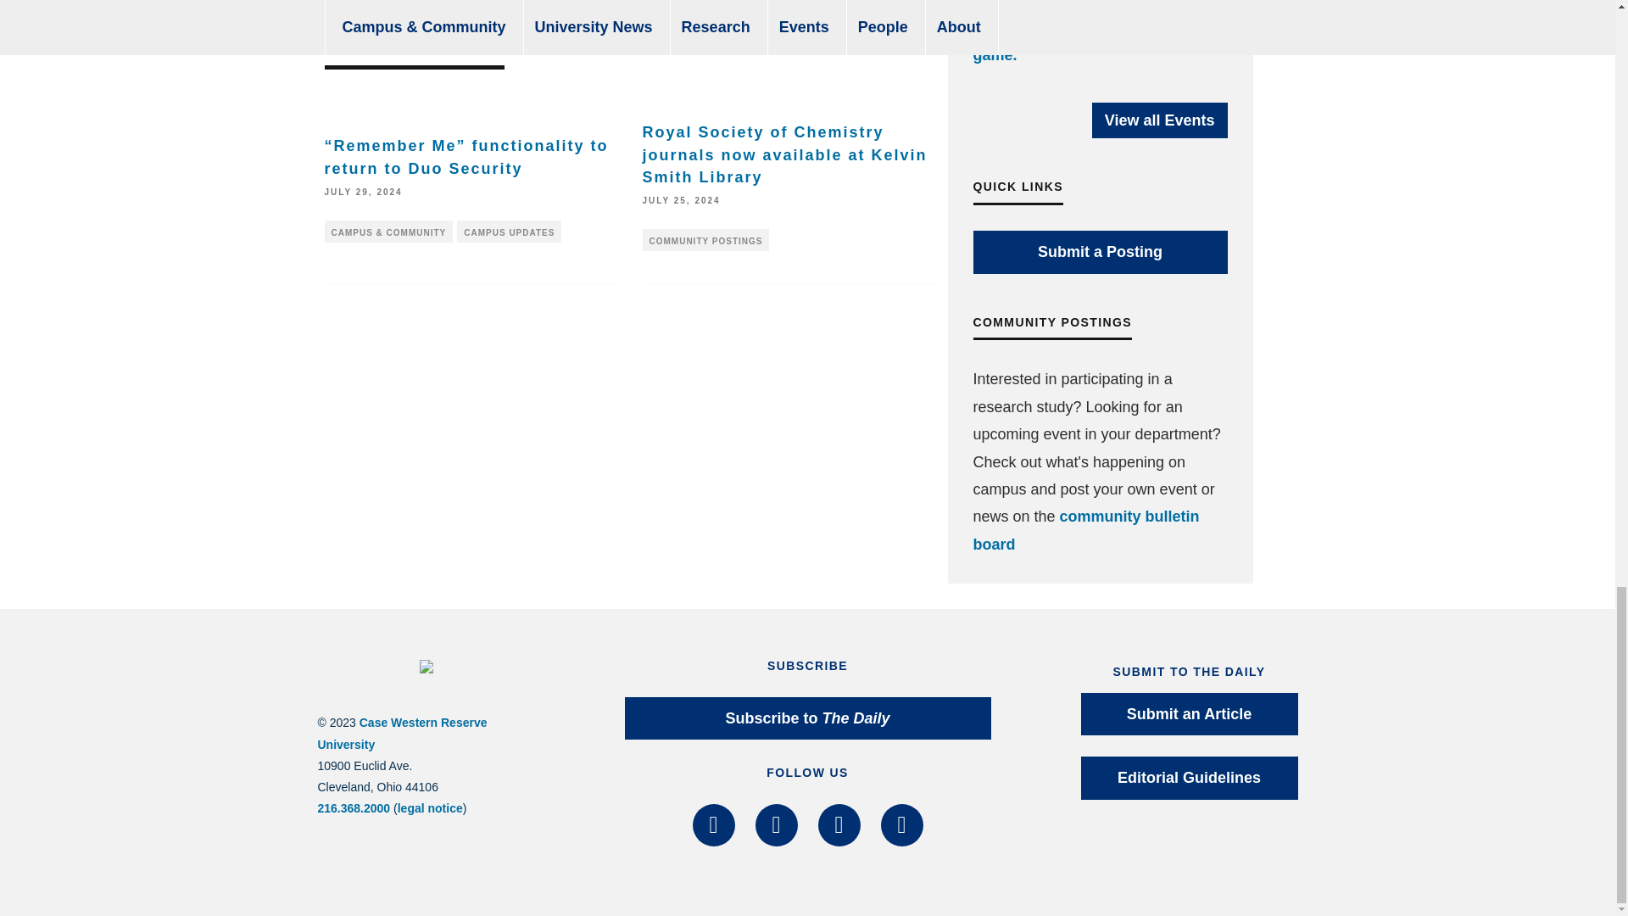 Image resolution: width=1628 pixels, height=916 pixels. What do you see at coordinates (609, 3) in the screenshot?
I see `STUDENT ORGANIZATIONS` at bounding box center [609, 3].